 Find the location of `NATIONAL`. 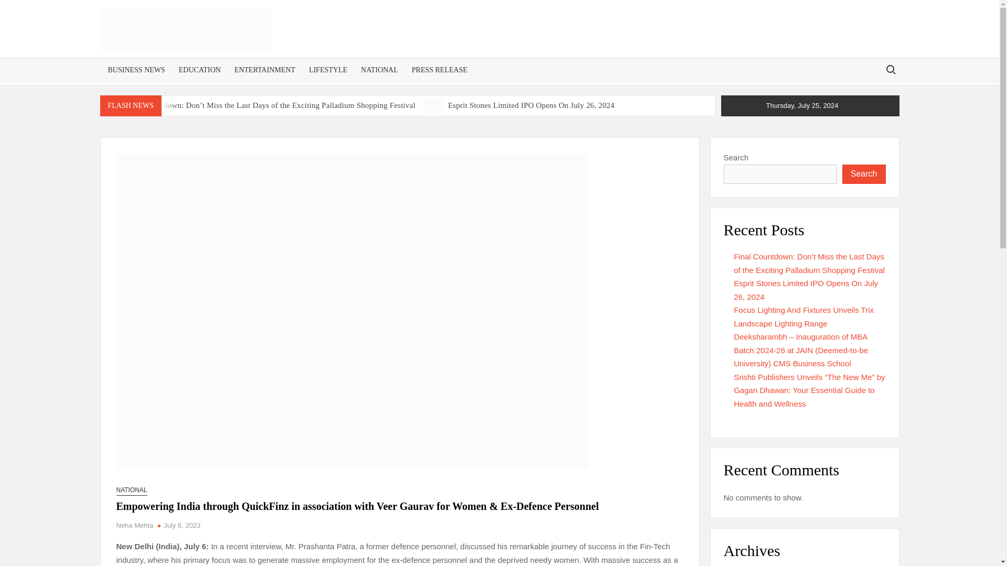

NATIONAL is located at coordinates (379, 70).